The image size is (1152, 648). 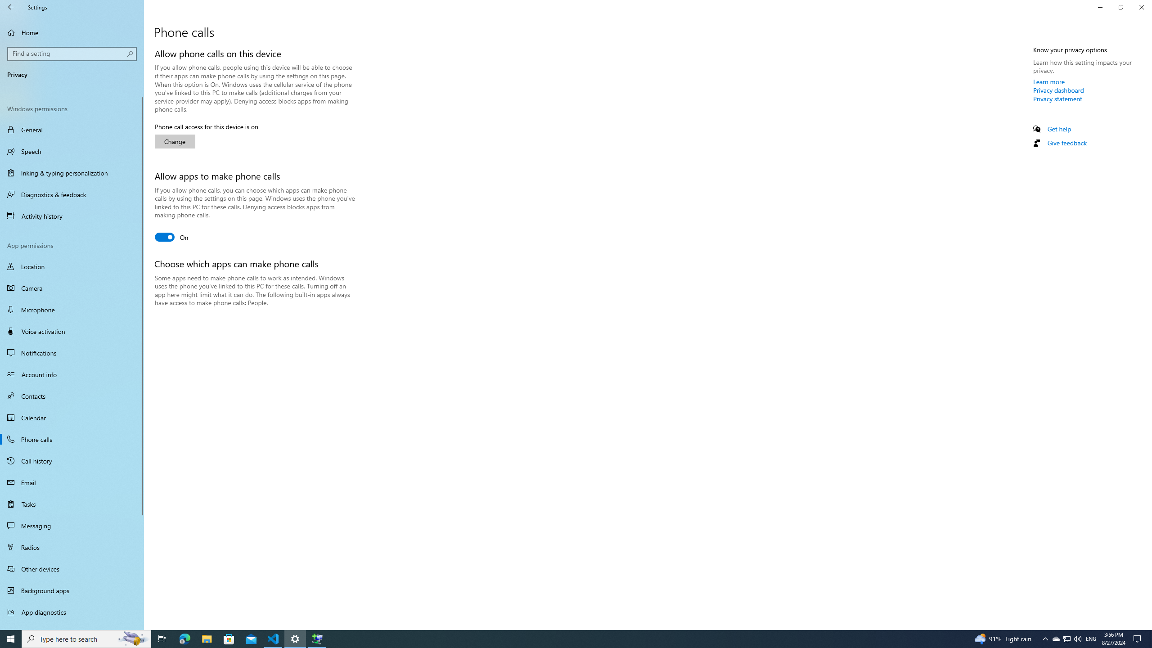 I want to click on Notification Chevron, so click(x=1045, y=639).